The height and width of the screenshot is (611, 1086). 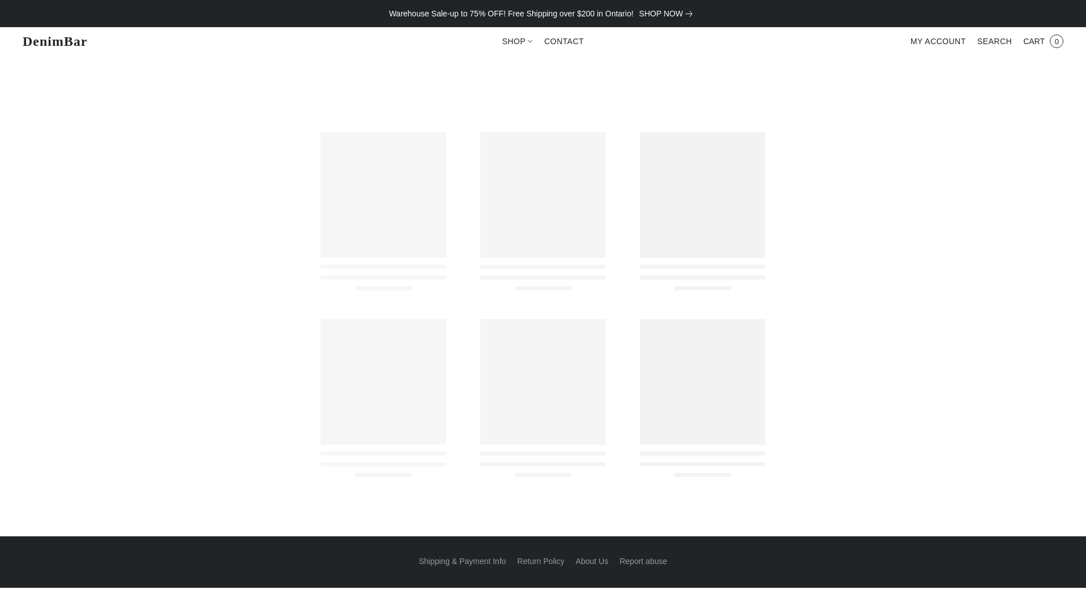 I want to click on Search the website, so click(x=994, y=41).